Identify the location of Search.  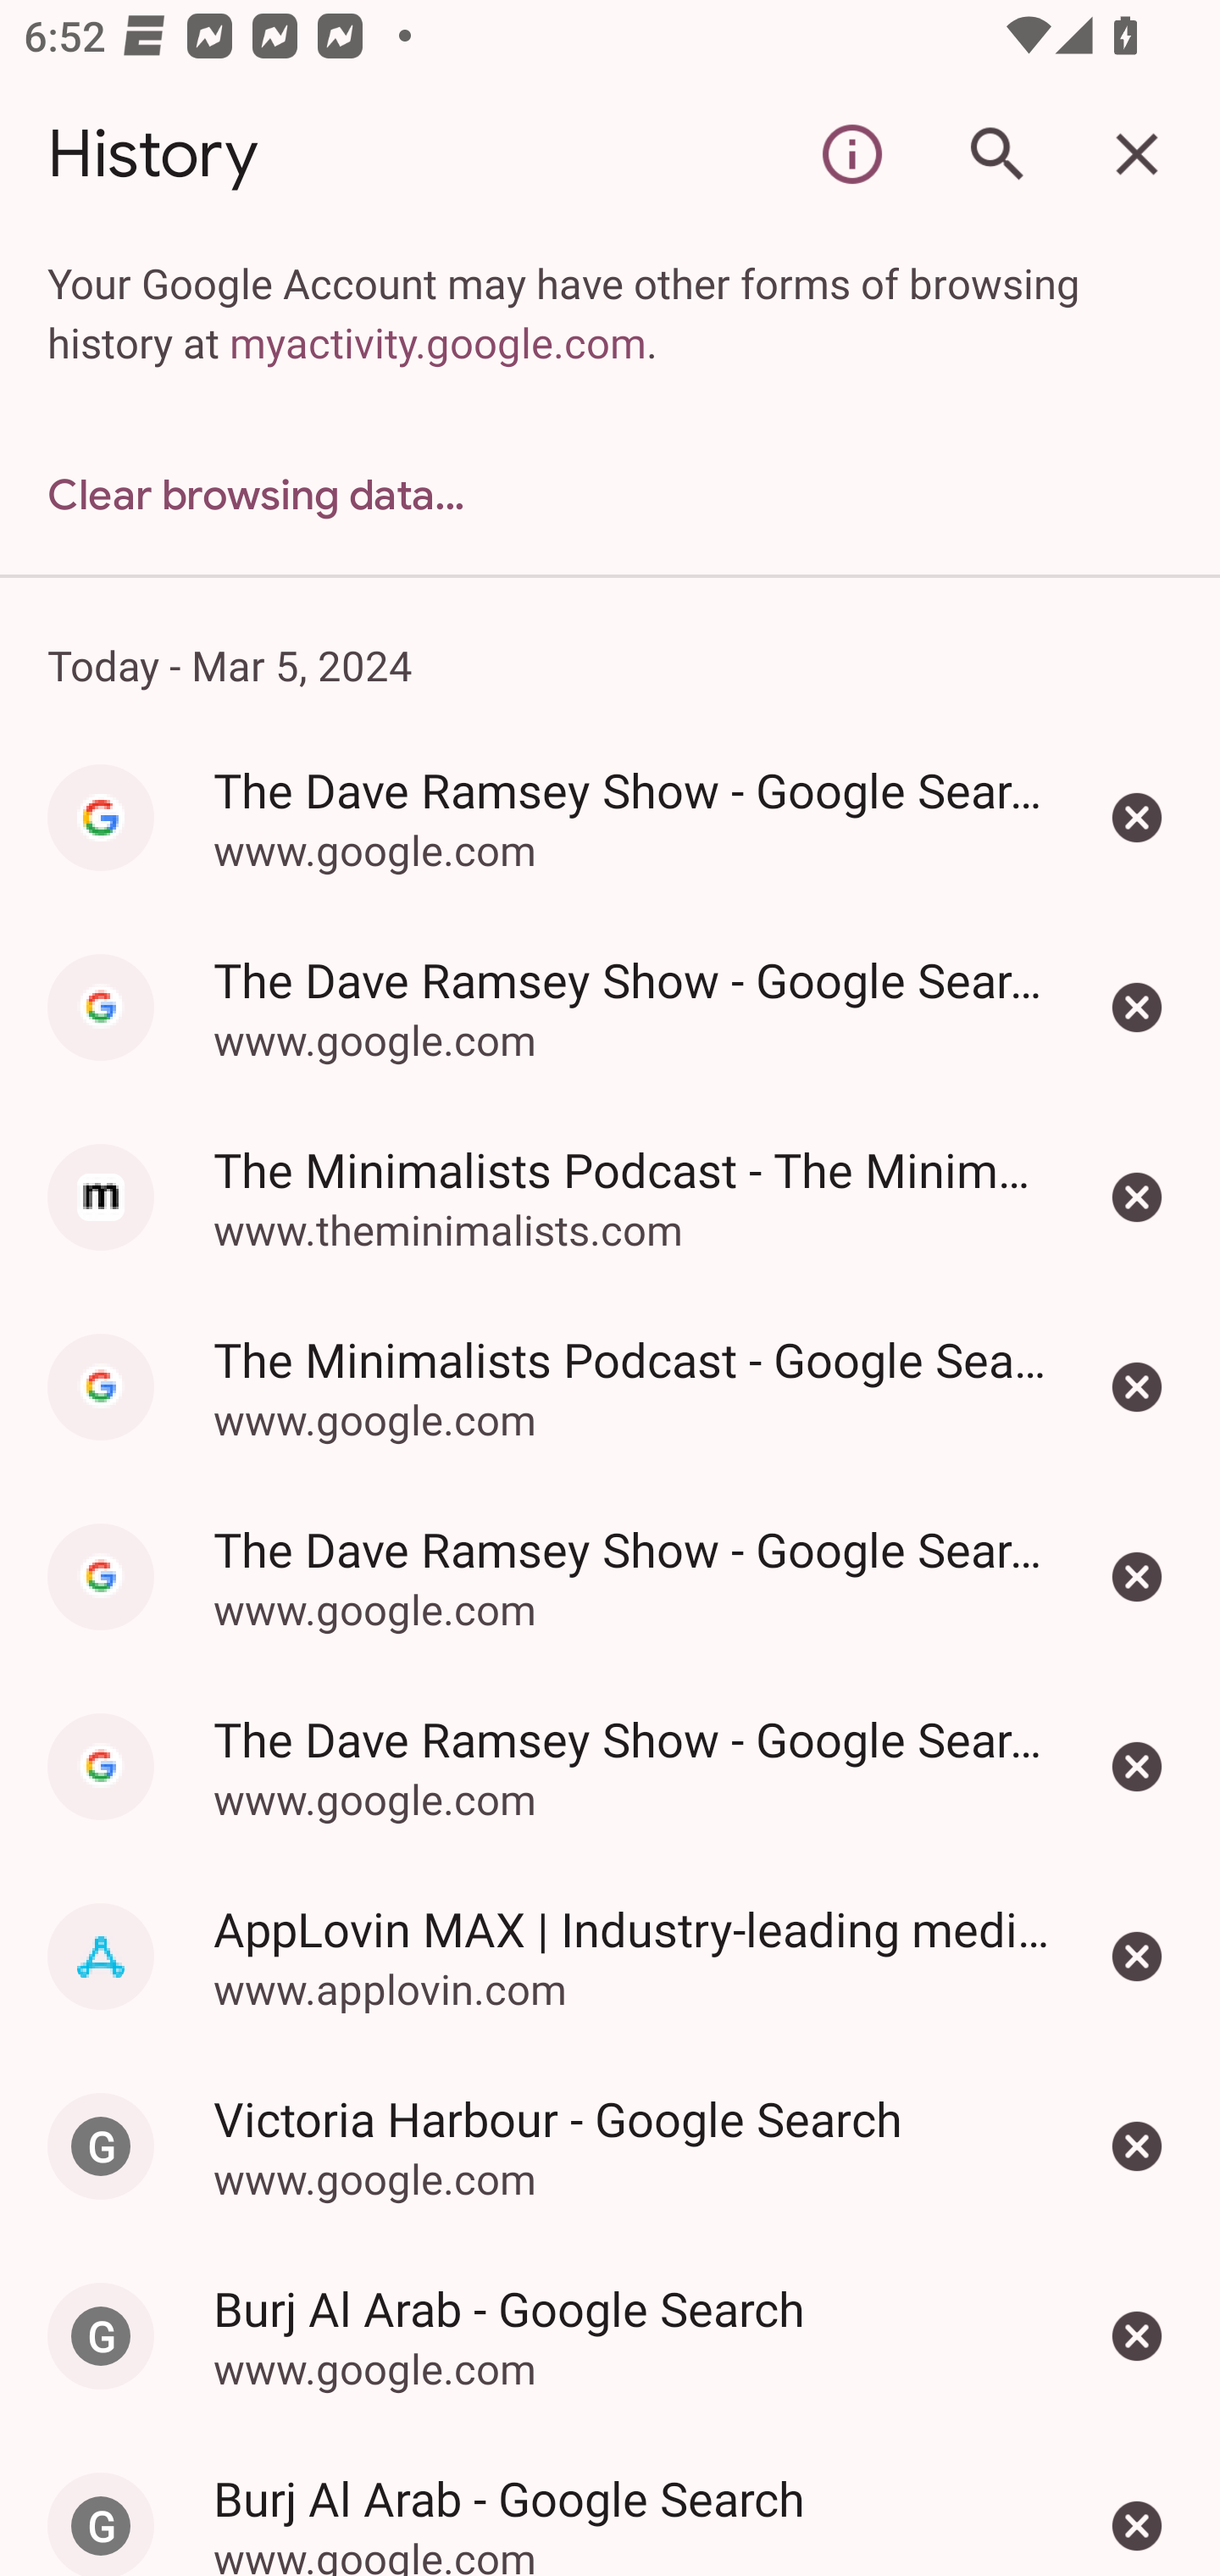
(995, 154).